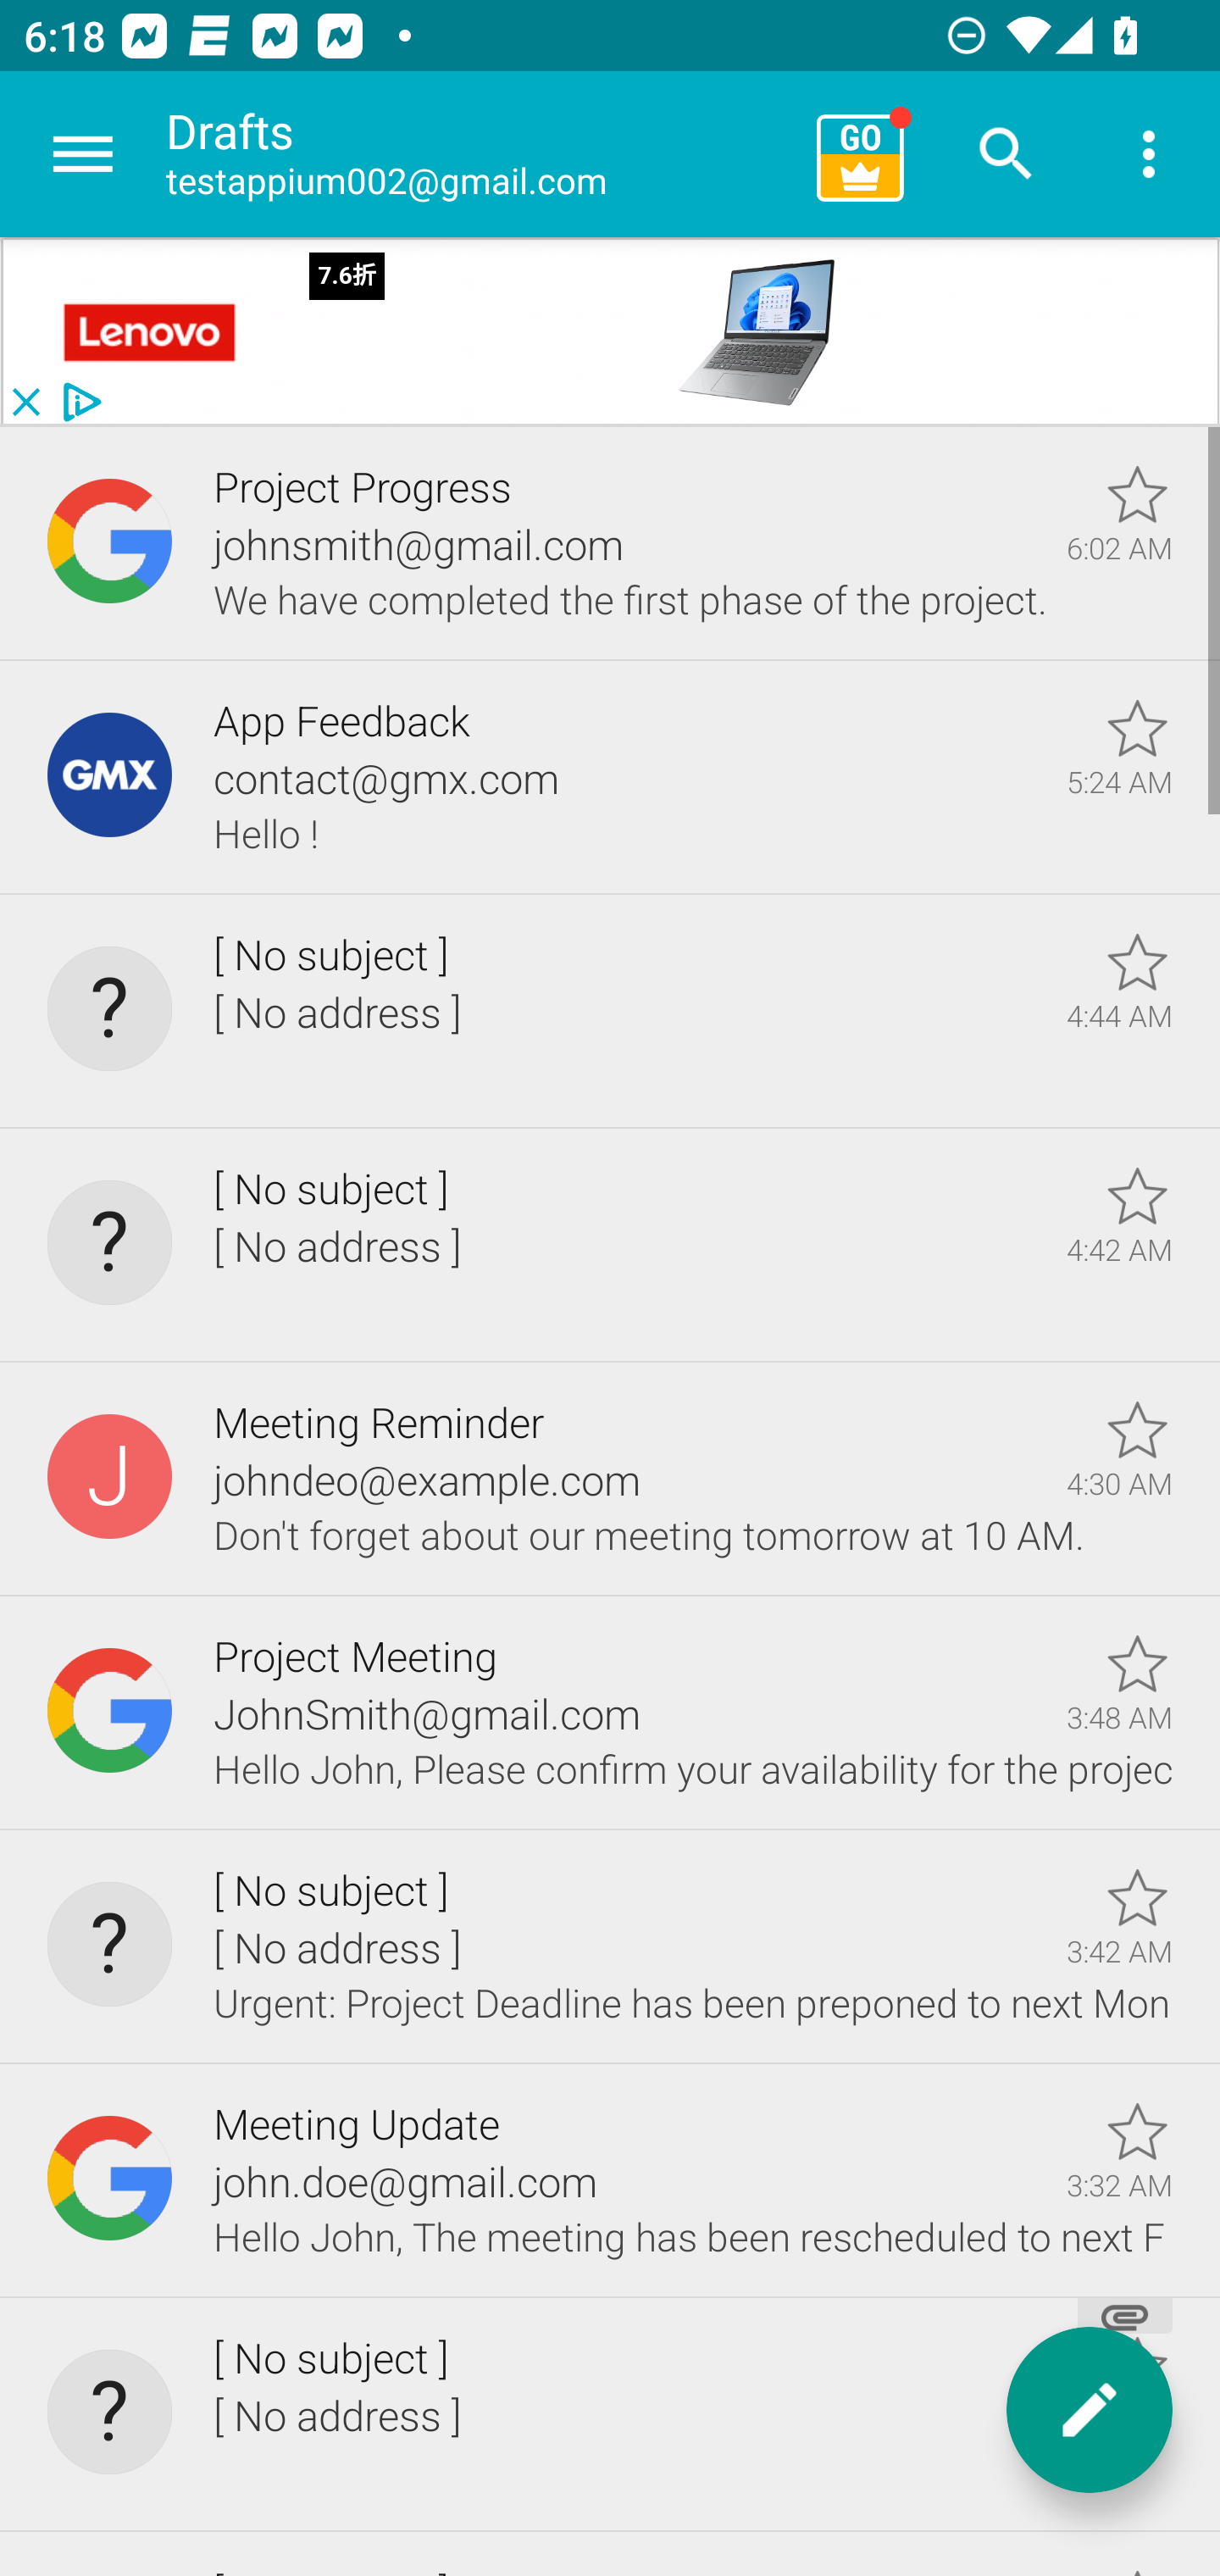 This screenshot has width=1220, height=2576. Describe the element at coordinates (1090, 2410) in the screenshot. I see `New message` at that location.